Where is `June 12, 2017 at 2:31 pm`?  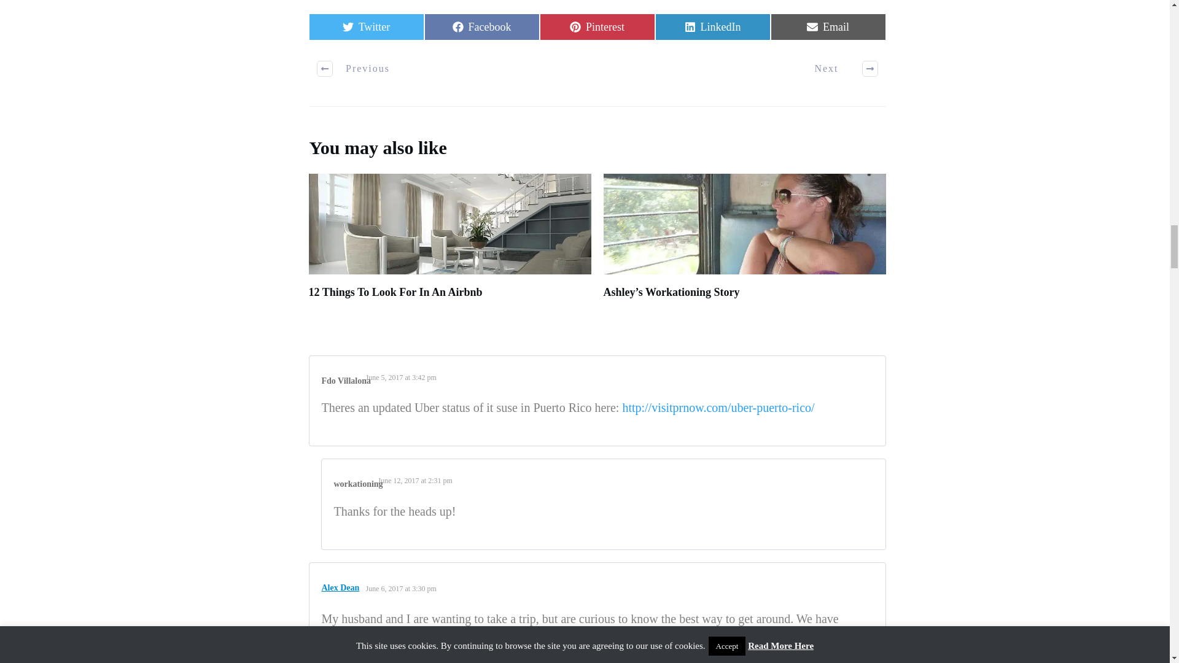 June 12, 2017 at 2:31 pm is located at coordinates (365, 26).